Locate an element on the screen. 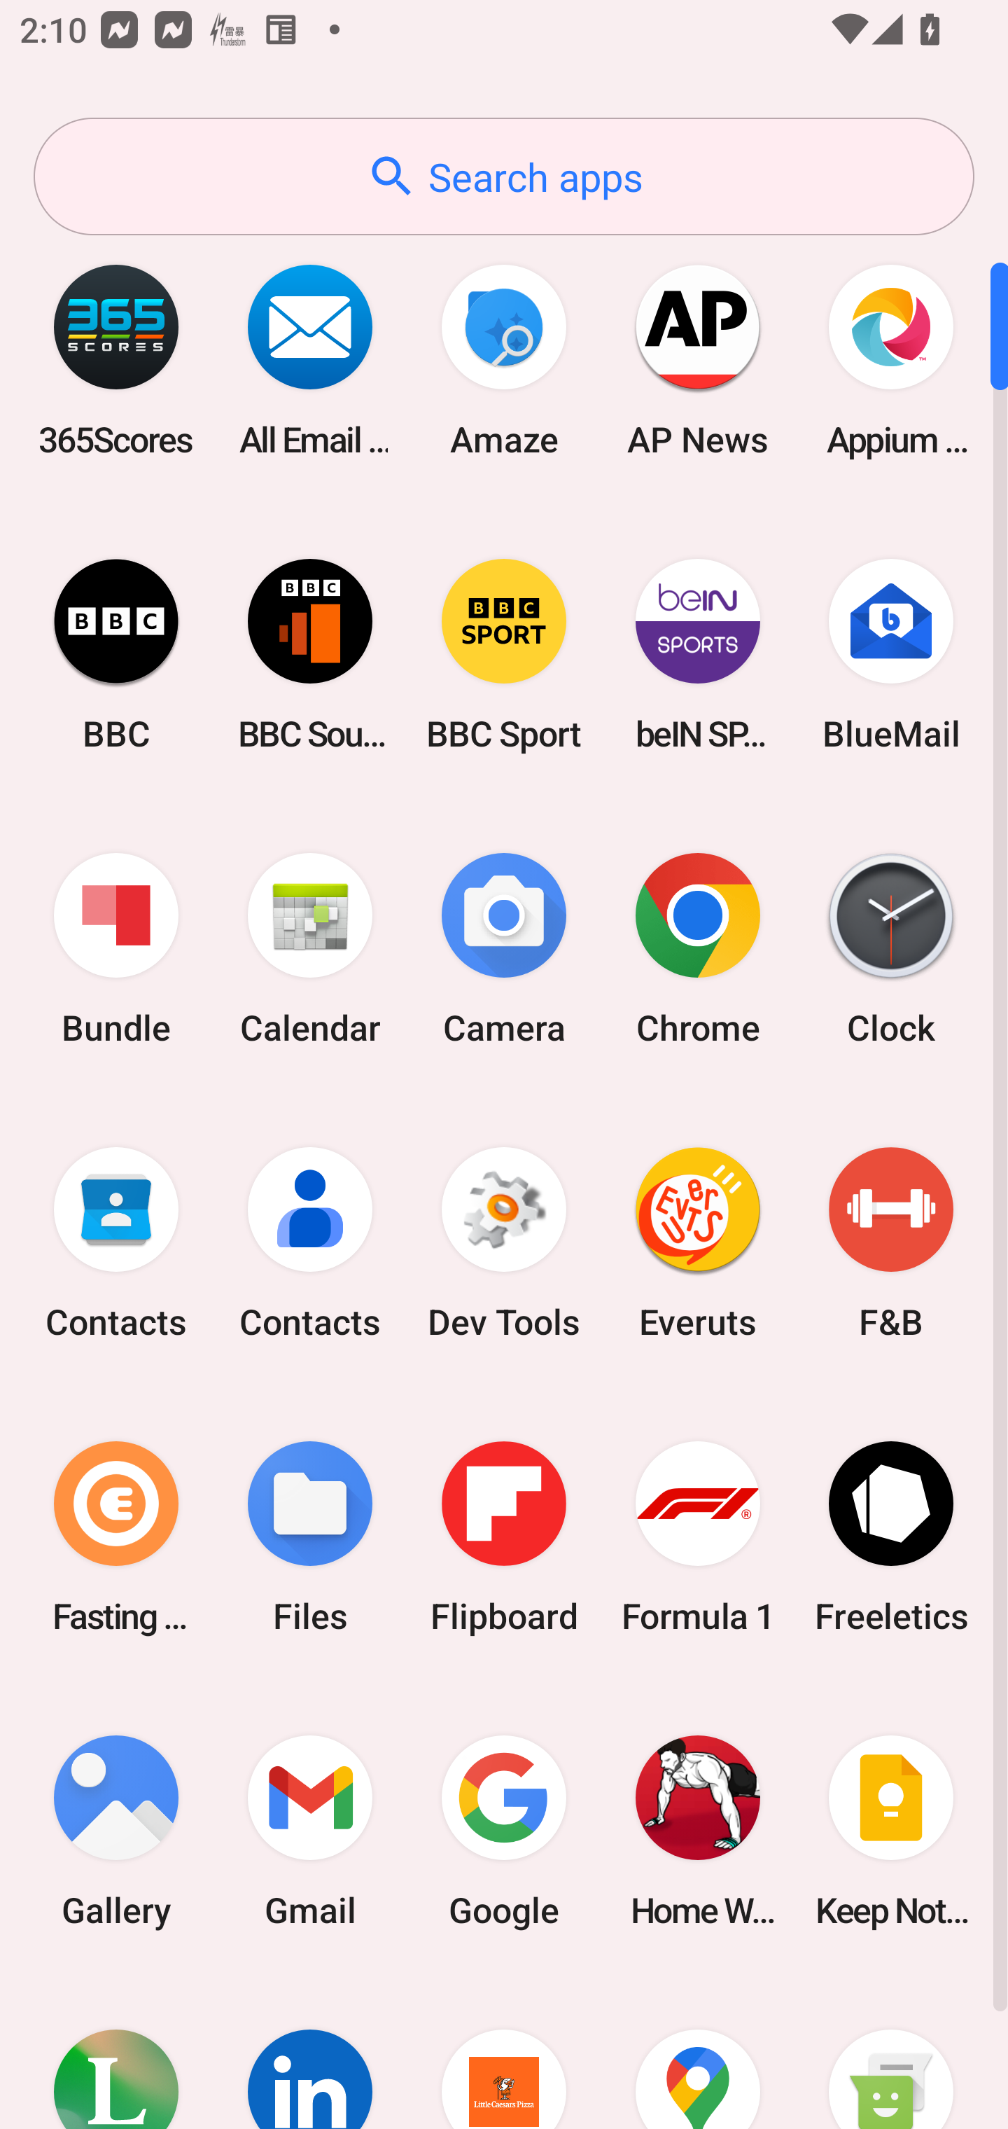    Search apps is located at coordinates (504, 176).